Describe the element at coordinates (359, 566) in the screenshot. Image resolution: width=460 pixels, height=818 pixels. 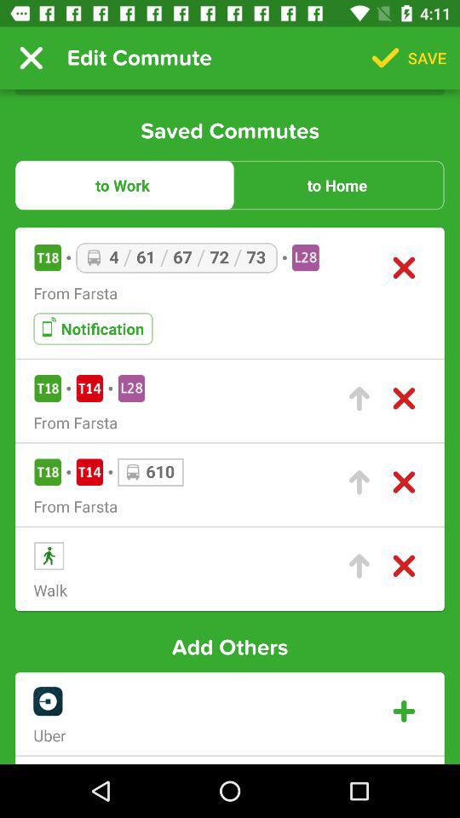
I see `start commuting` at that location.